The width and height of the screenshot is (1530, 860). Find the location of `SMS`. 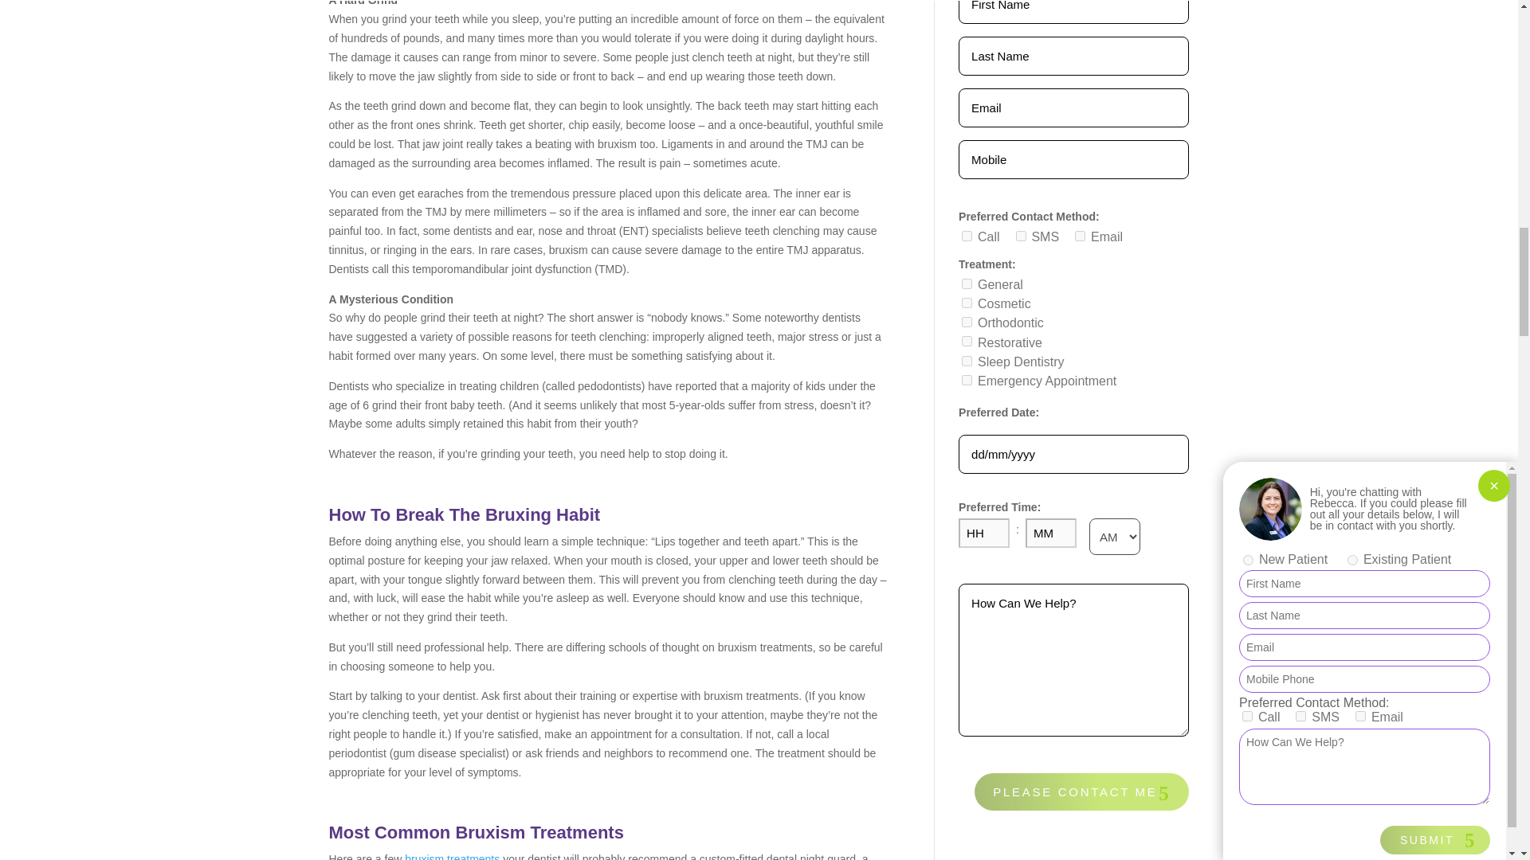

SMS is located at coordinates (1021, 236).